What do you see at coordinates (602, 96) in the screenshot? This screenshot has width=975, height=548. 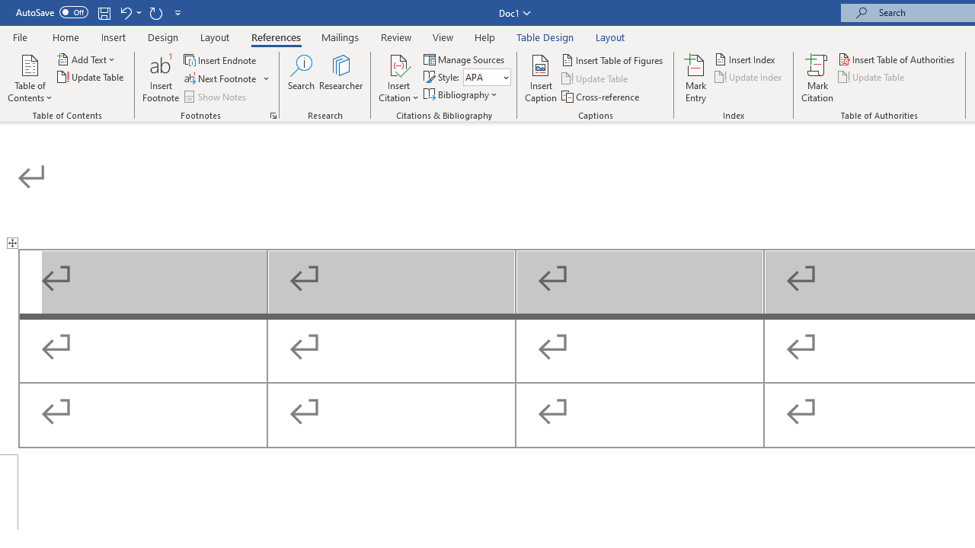 I see `Cross-reference...` at bounding box center [602, 96].